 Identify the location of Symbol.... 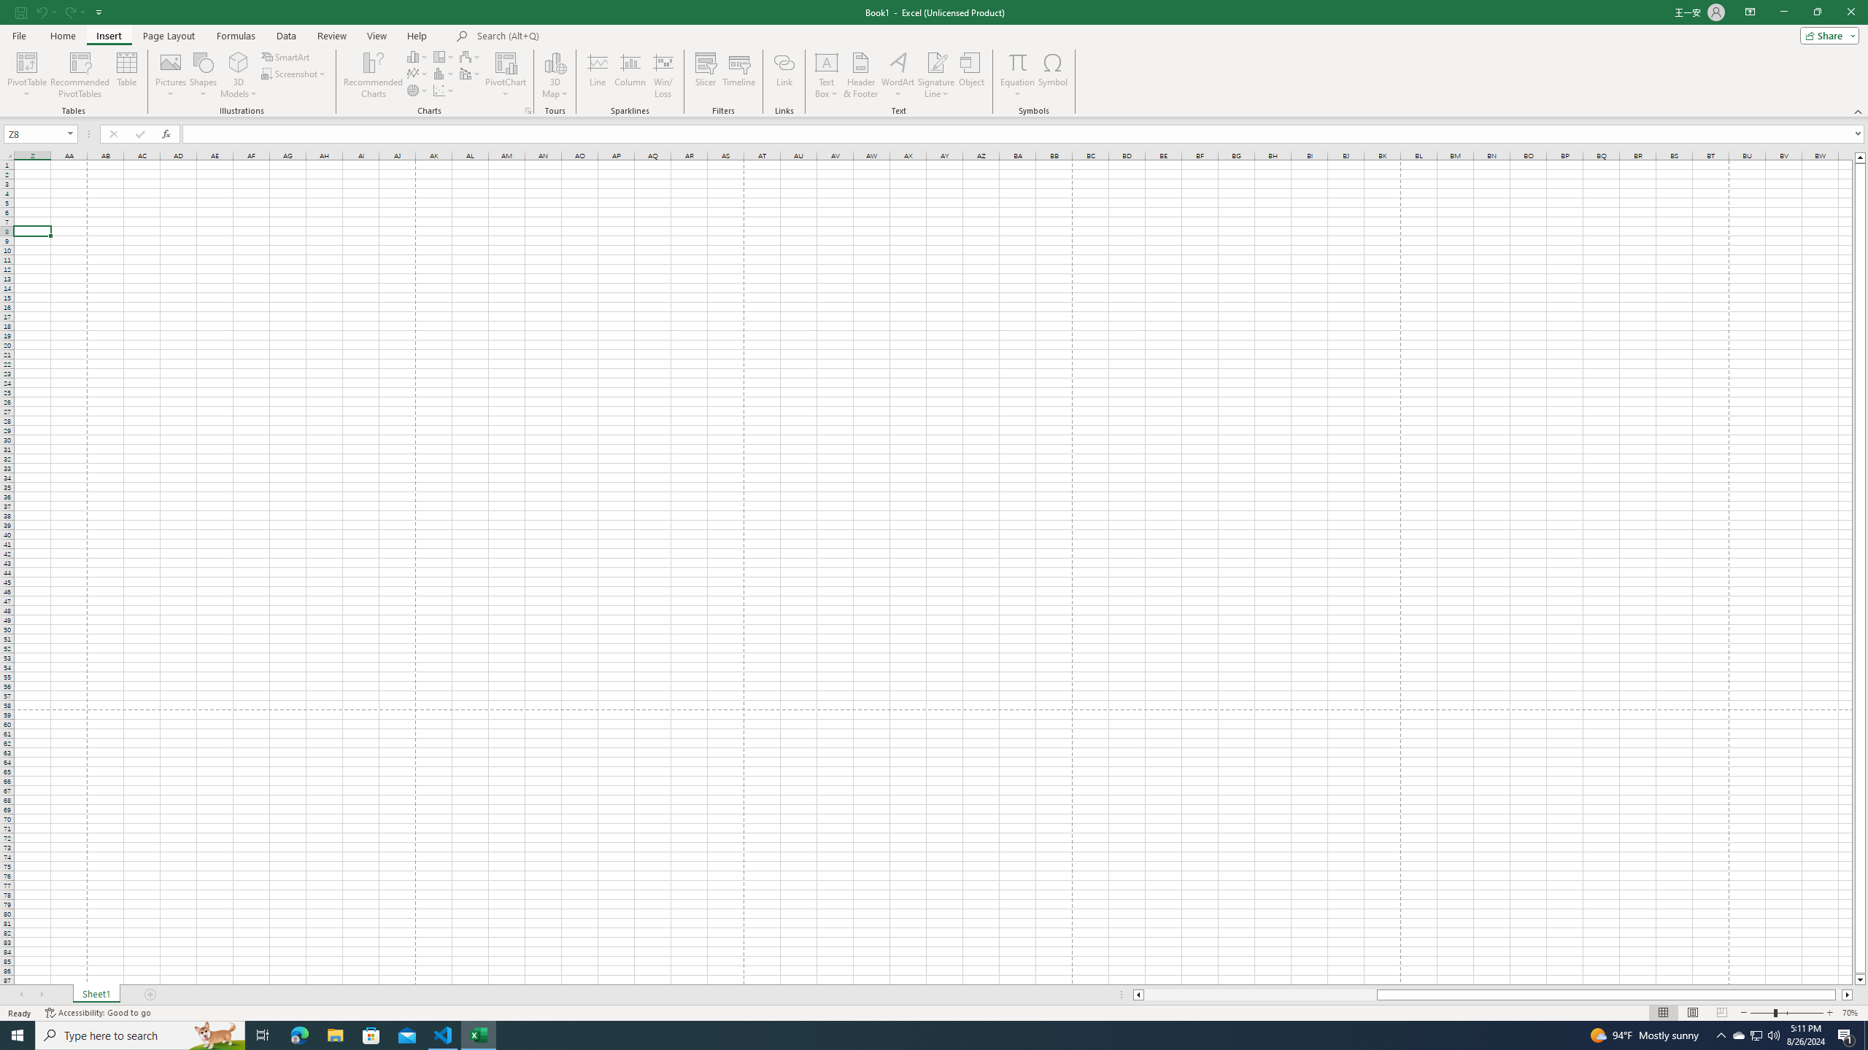
(1053, 75).